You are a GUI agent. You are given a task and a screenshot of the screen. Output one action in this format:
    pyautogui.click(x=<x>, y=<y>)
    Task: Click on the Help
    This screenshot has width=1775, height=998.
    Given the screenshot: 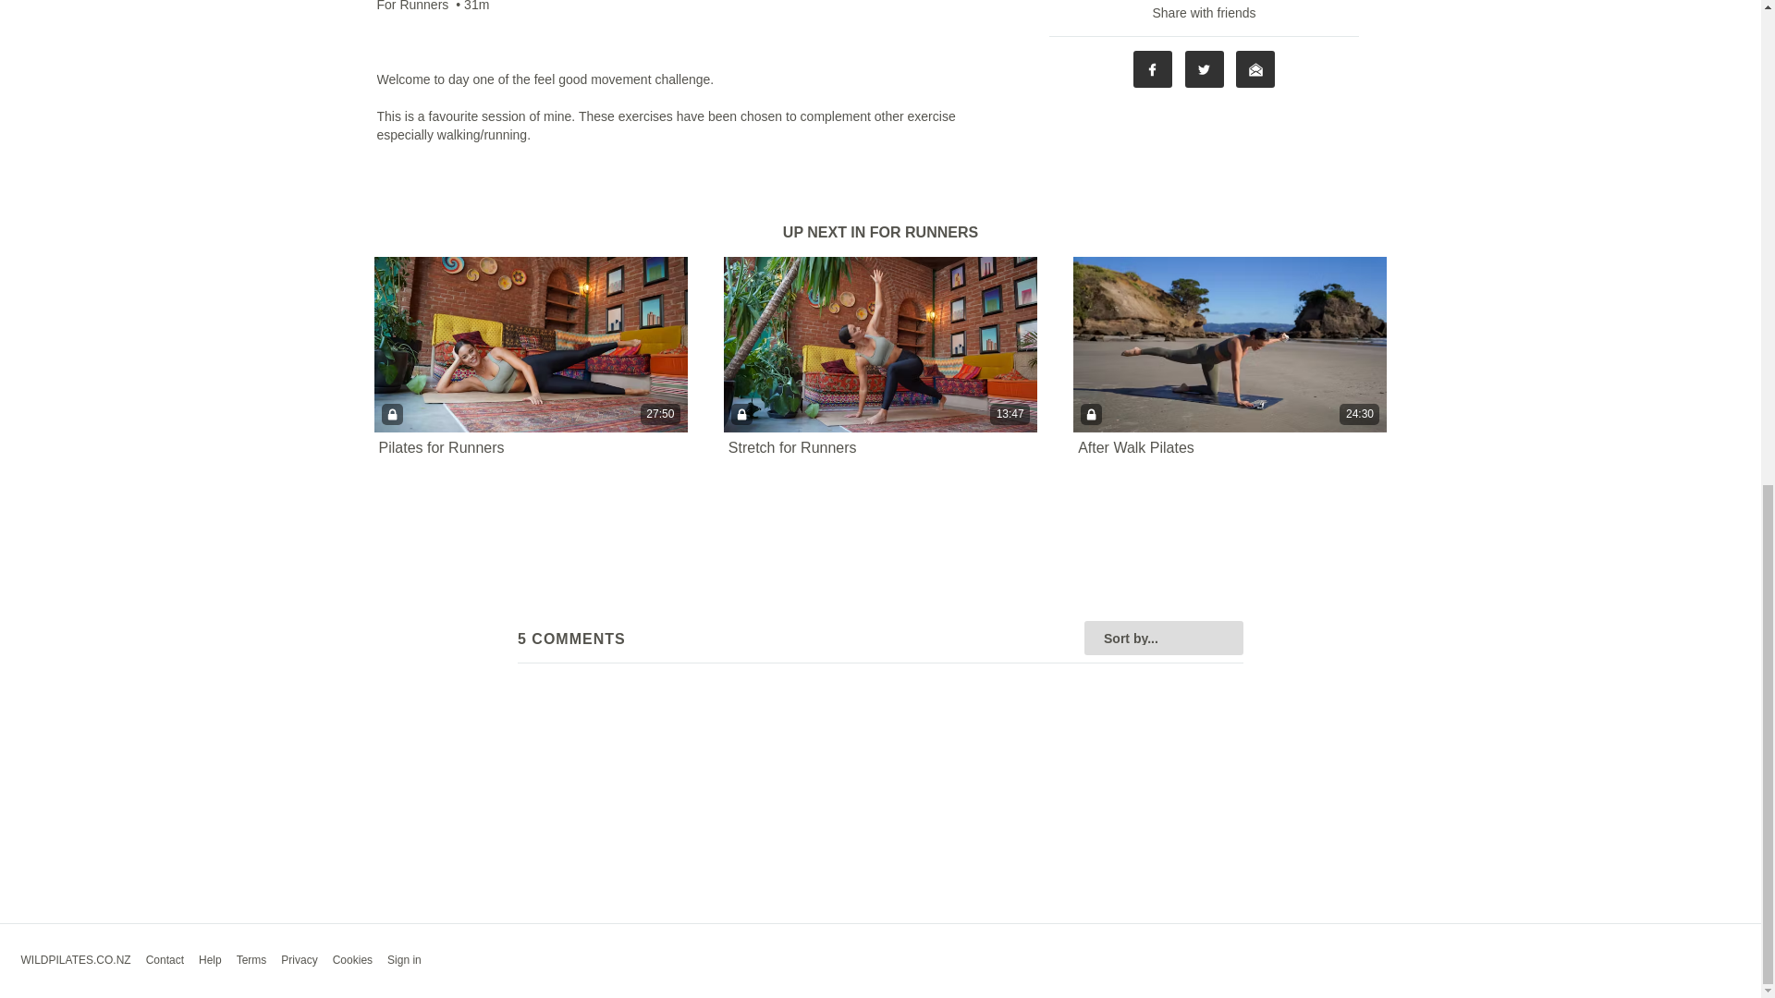 What is the action you would take?
    pyautogui.click(x=211, y=960)
    